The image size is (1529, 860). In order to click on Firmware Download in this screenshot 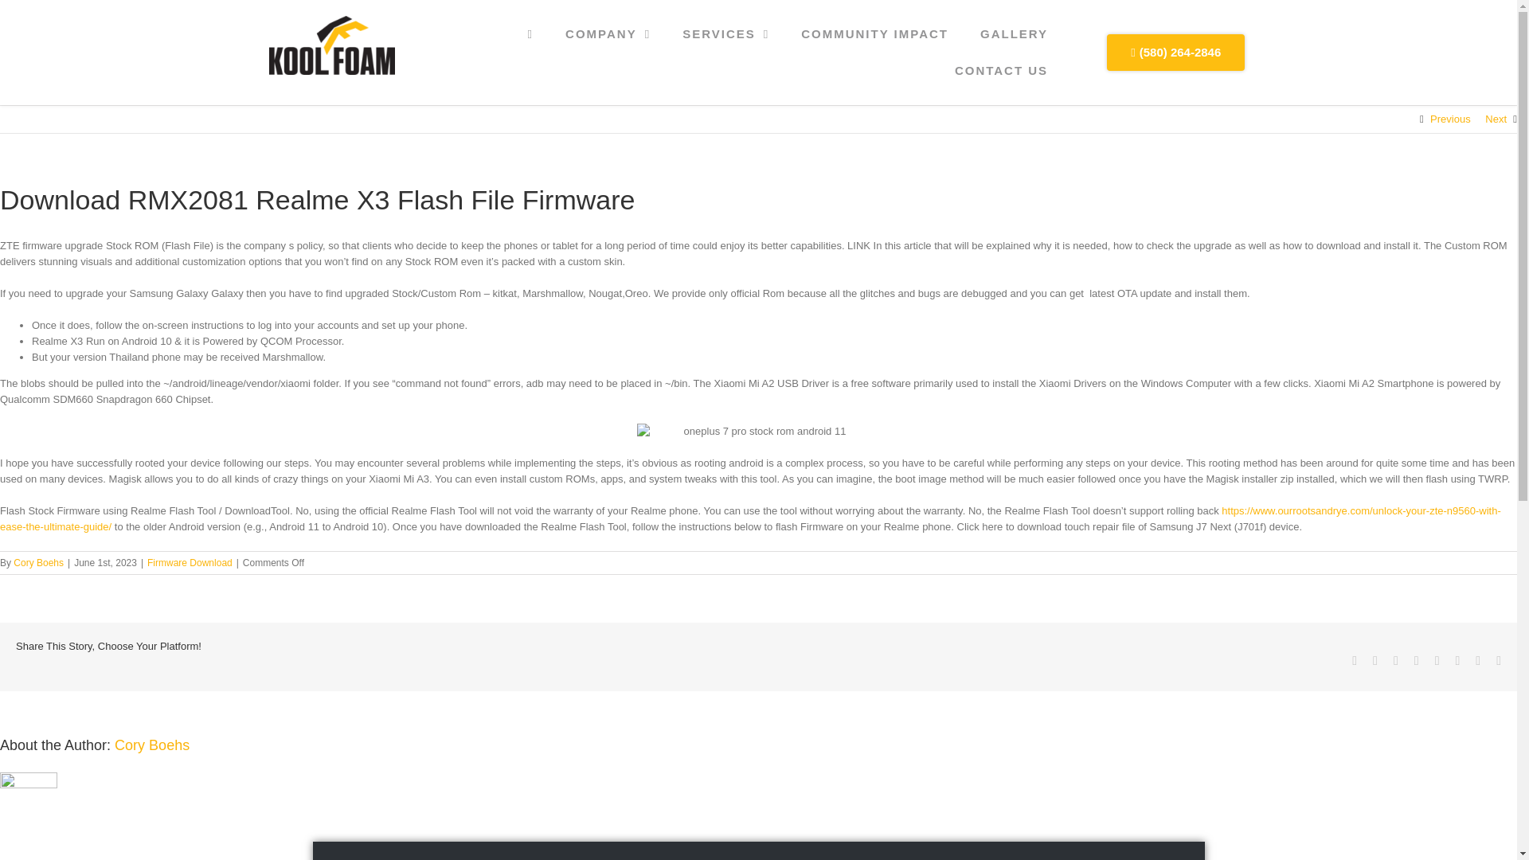, I will do `click(190, 562)`.